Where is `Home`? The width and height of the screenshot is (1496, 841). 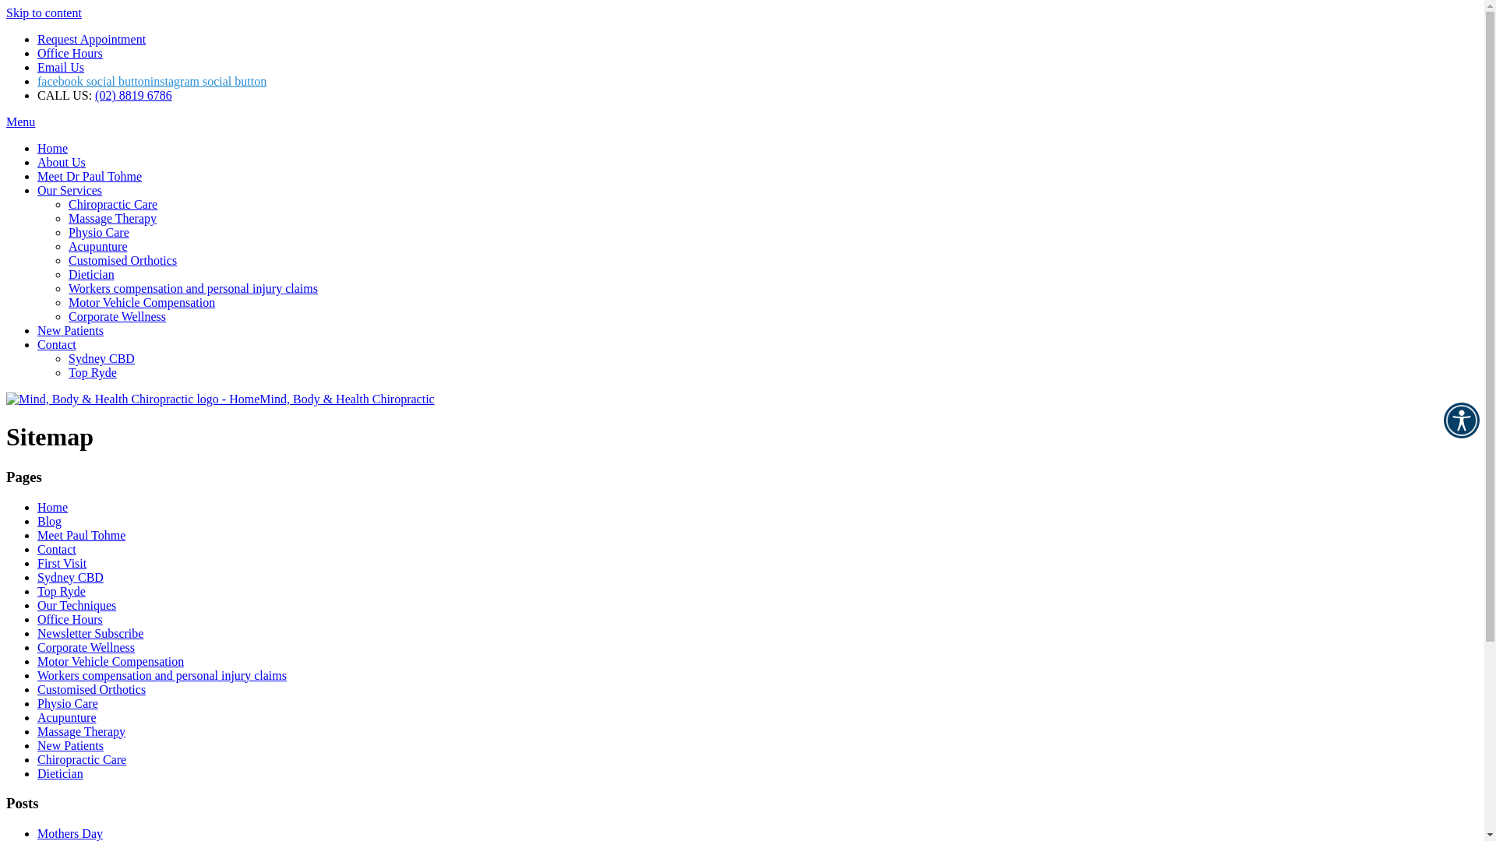 Home is located at coordinates (53, 508).